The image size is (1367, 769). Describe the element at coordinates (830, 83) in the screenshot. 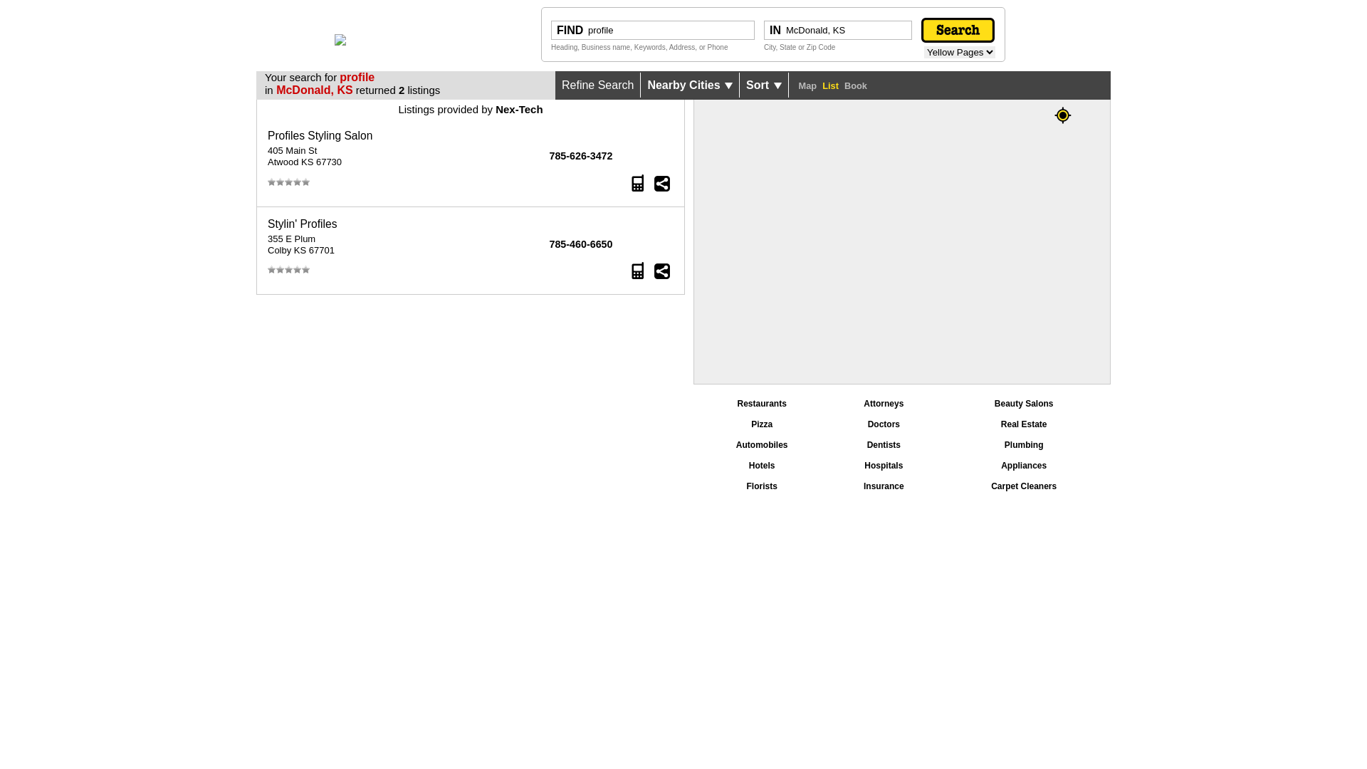

I see `List` at that location.